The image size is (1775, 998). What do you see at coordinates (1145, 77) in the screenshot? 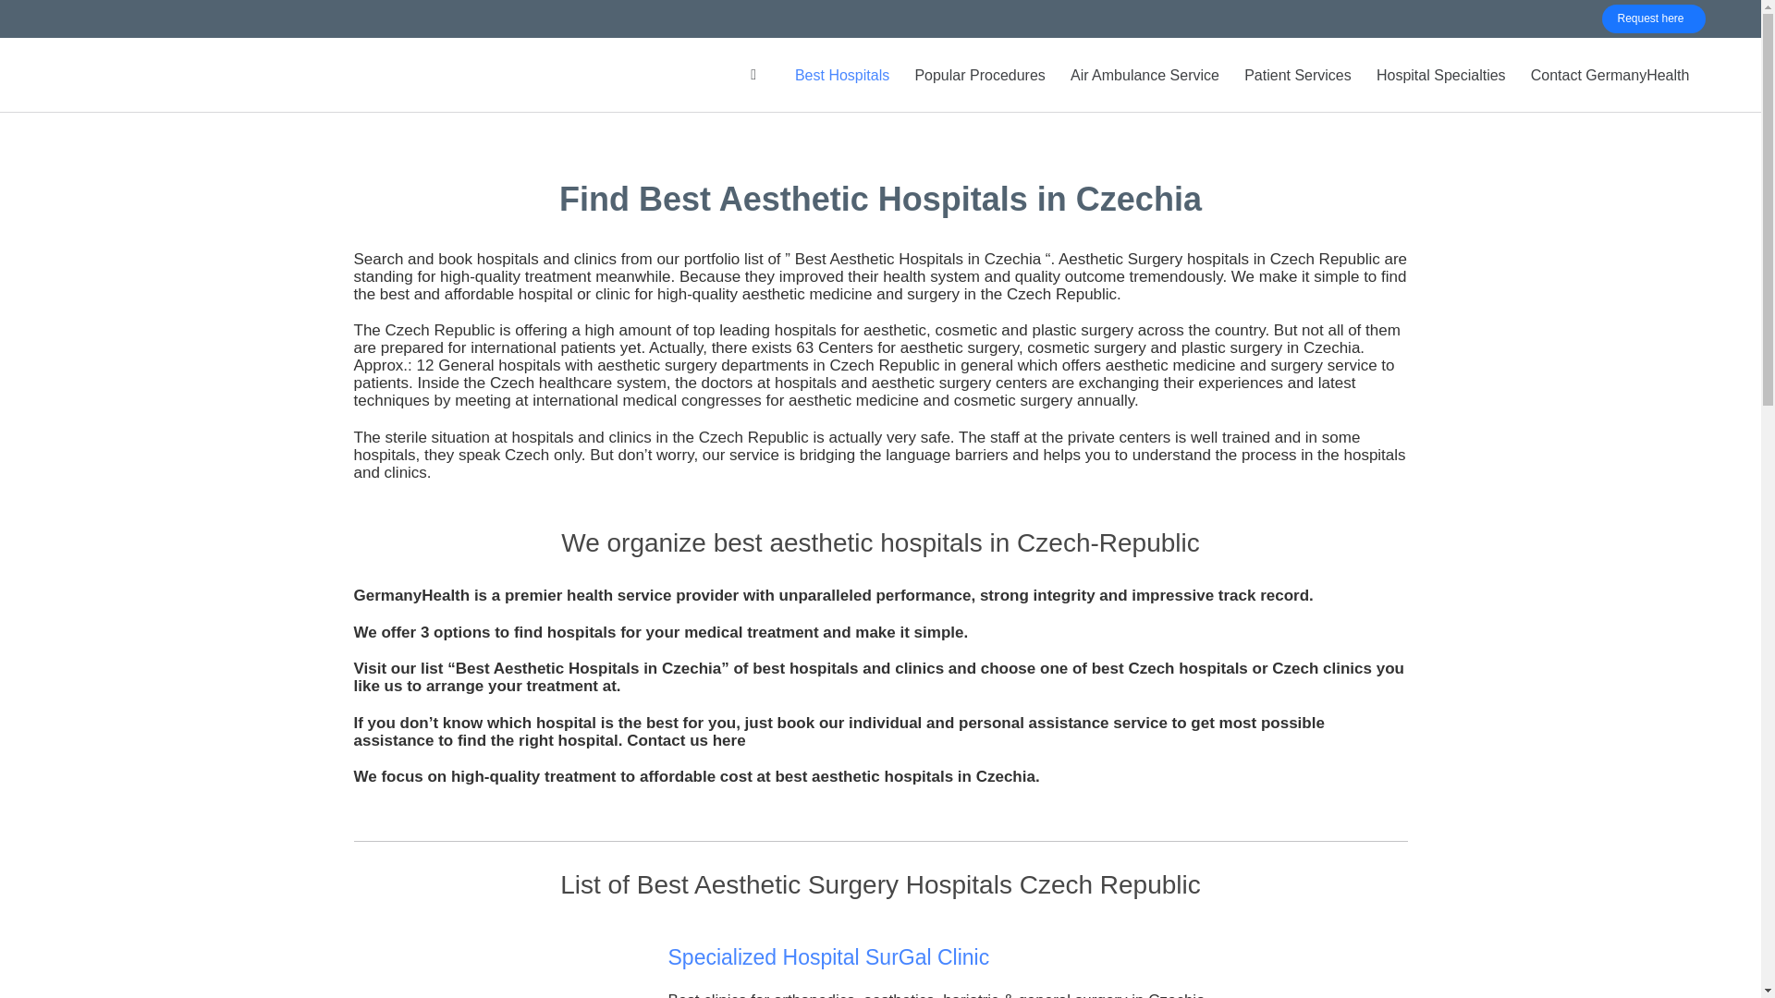
I see `Air Ambulance Service` at bounding box center [1145, 77].